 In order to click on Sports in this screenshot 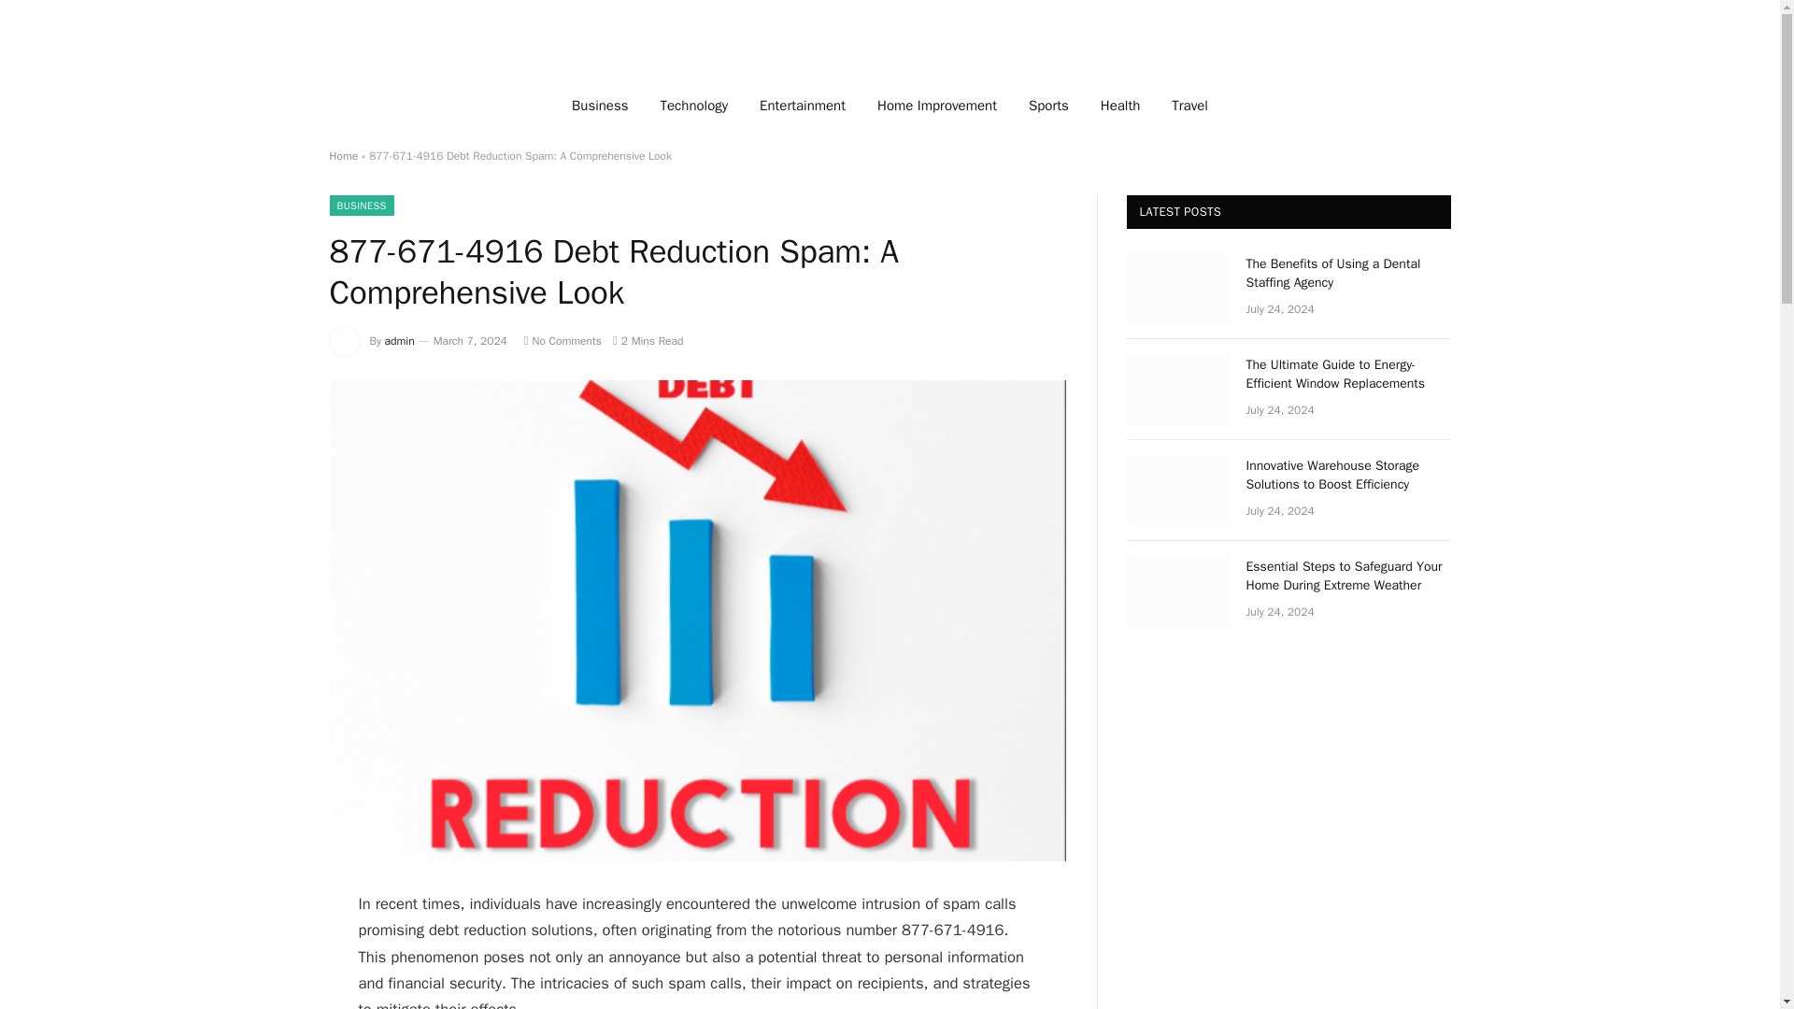, I will do `click(1048, 105)`.